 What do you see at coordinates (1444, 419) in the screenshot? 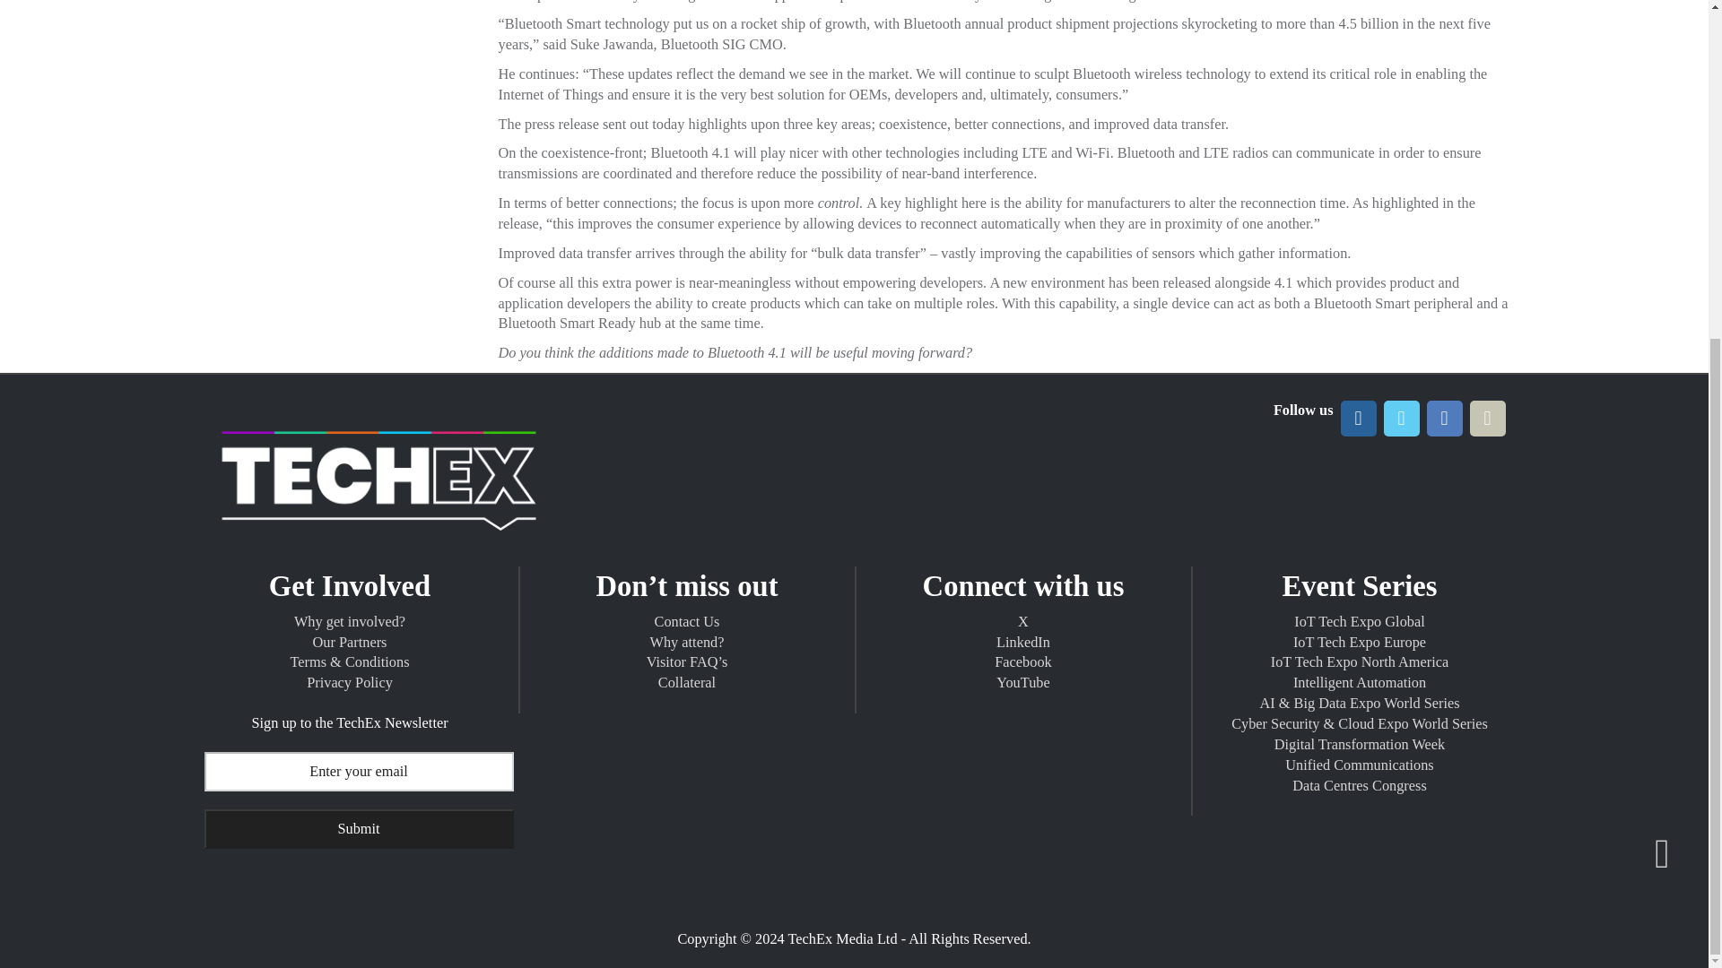
I see `Facebook` at bounding box center [1444, 419].